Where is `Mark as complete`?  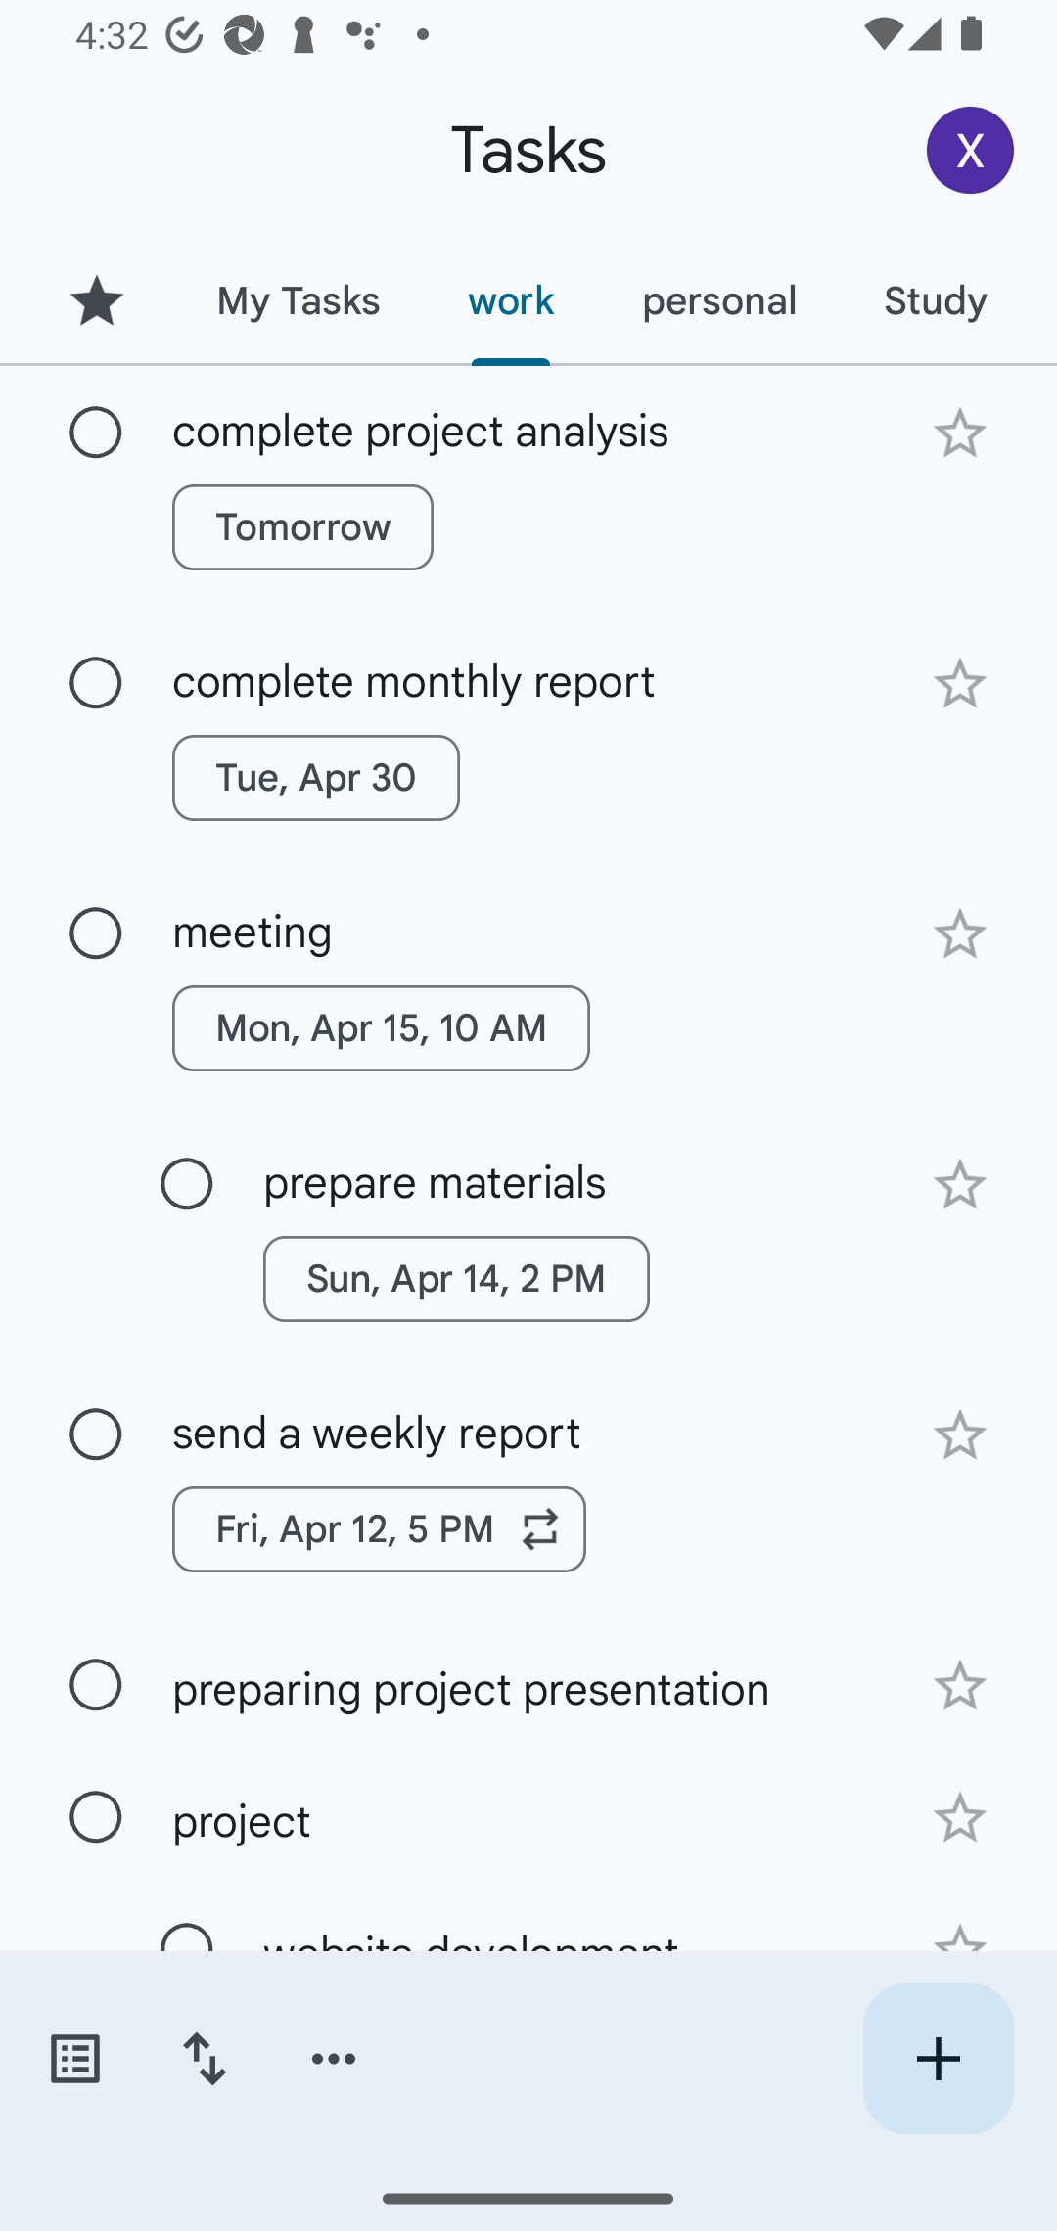
Mark as complete is located at coordinates (187, 1185).